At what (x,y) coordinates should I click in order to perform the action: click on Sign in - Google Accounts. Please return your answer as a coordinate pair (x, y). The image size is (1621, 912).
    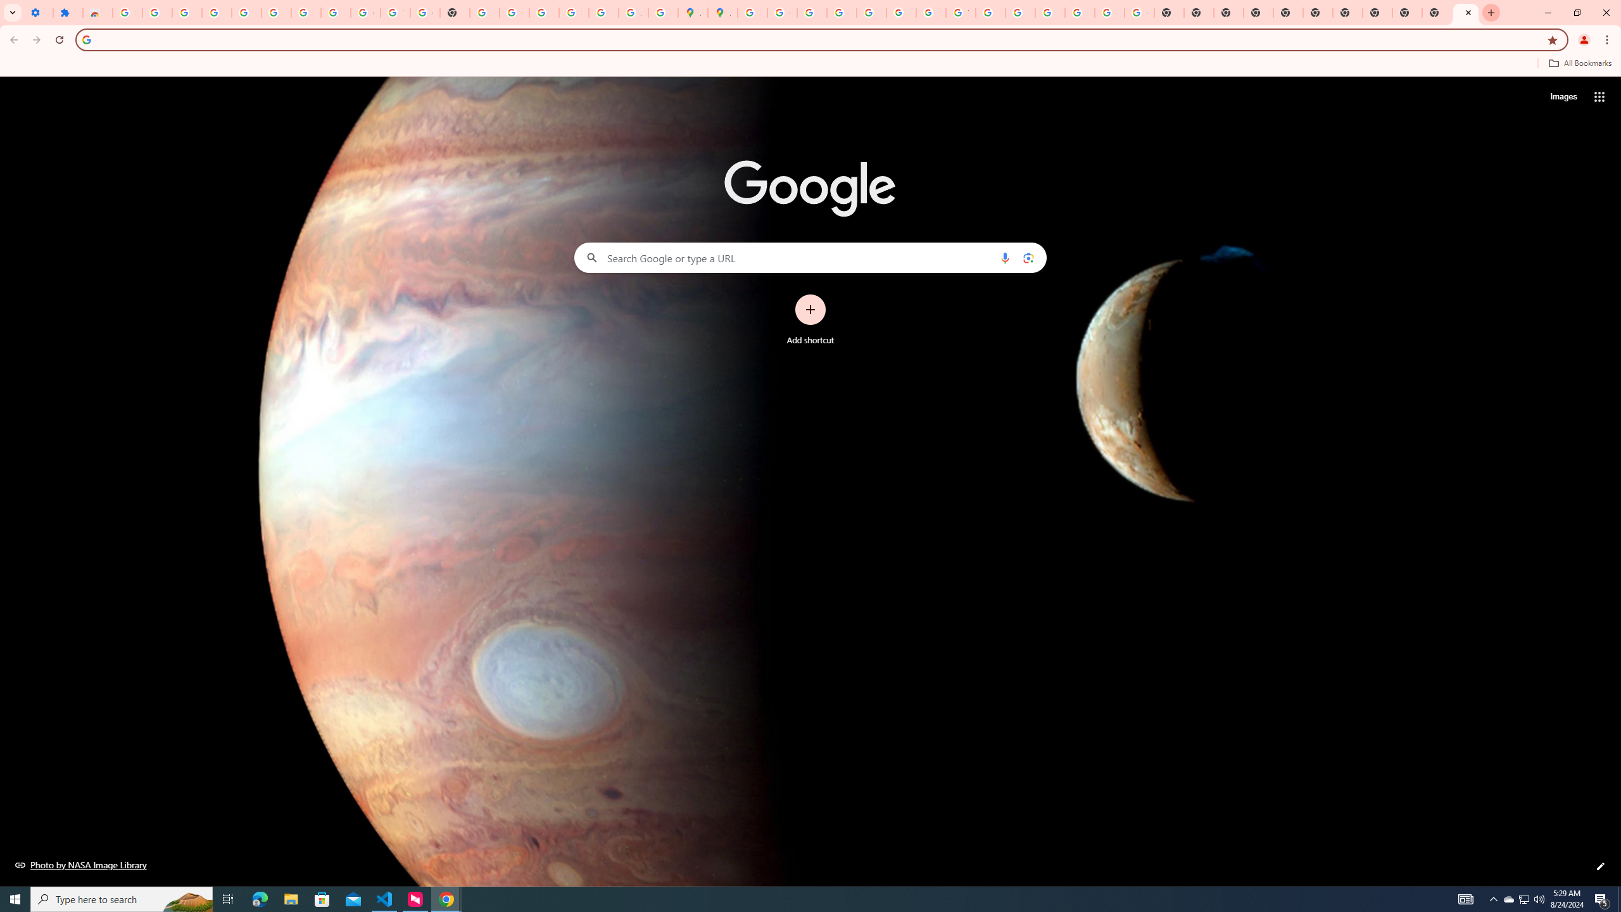
    Looking at the image, I should click on (127, 13).